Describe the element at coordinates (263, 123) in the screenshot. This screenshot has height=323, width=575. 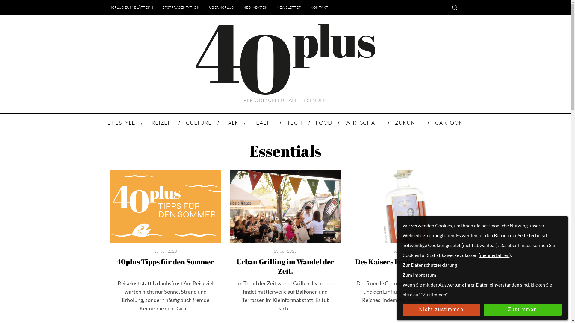
I see `HEALTH` at that location.